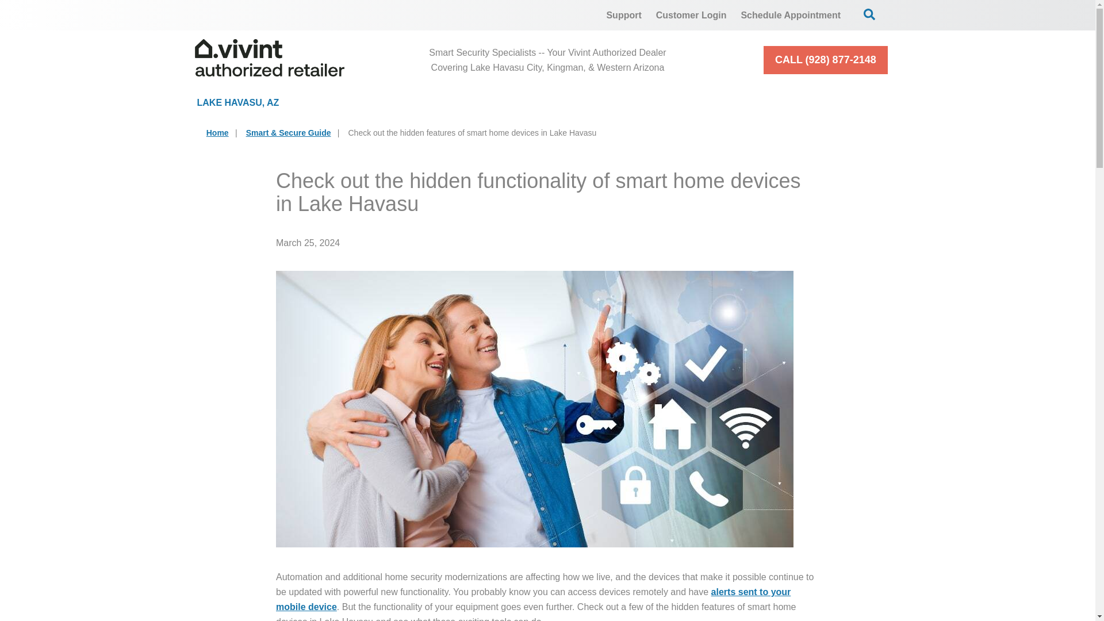 The width and height of the screenshot is (1104, 621). I want to click on alerts sent to your mobile device, so click(533, 599).